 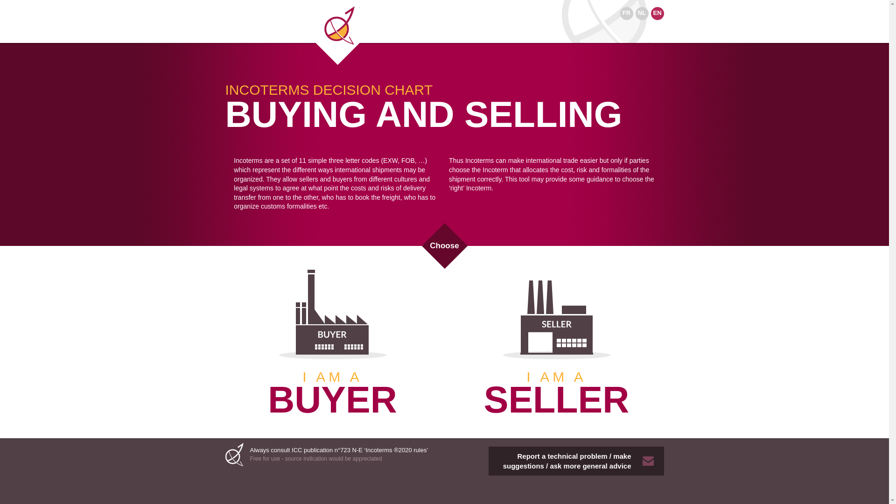 I want to click on NL, so click(x=642, y=14).